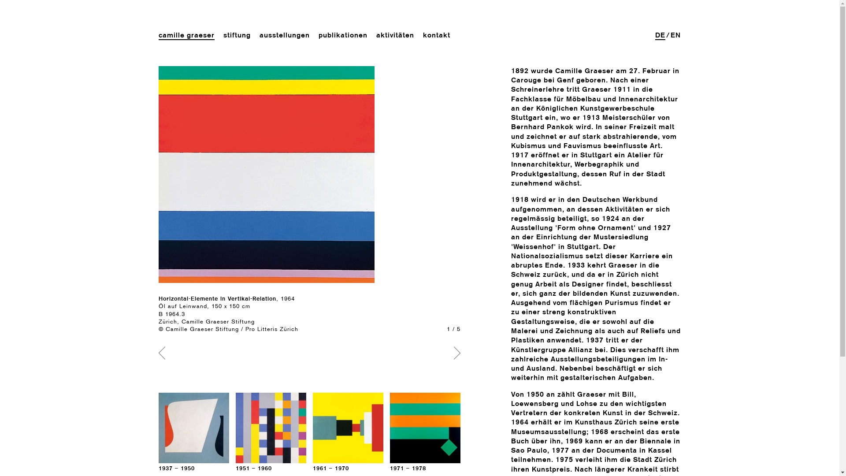  I want to click on EN, so click(676, 35).